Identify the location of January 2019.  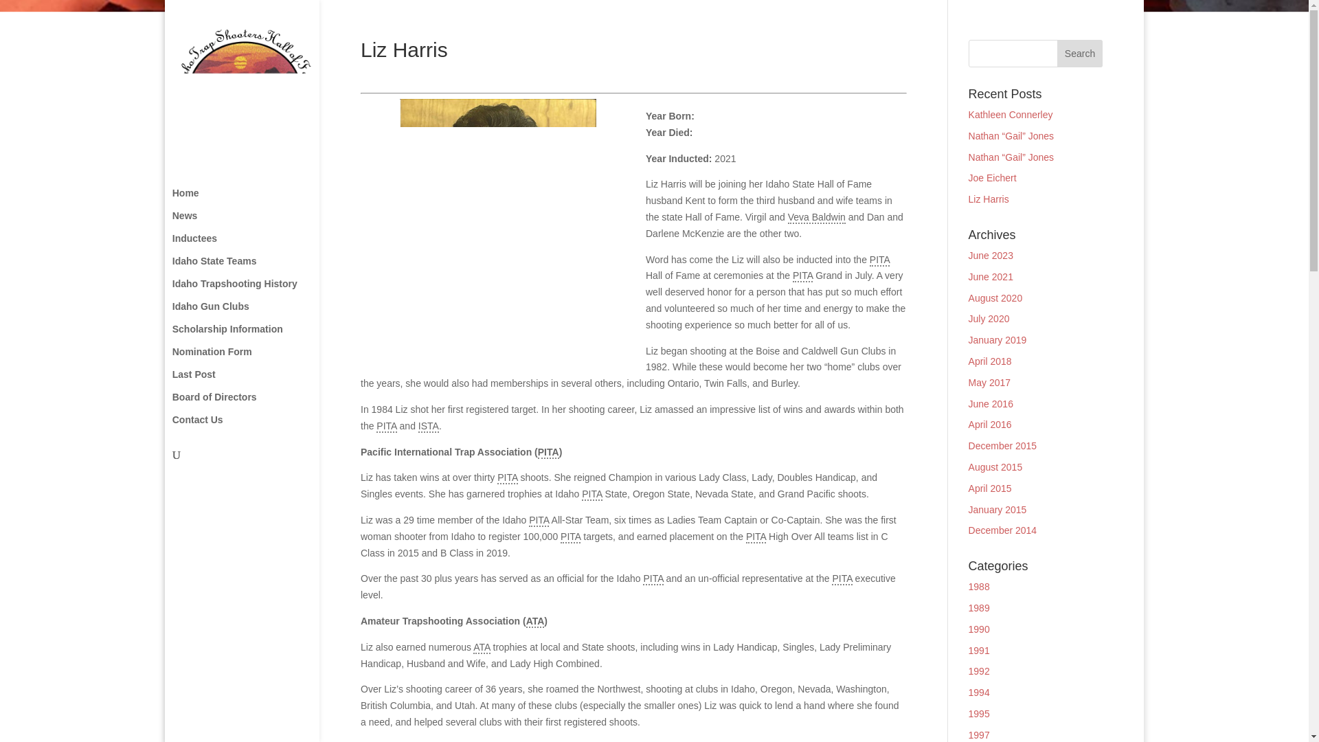
(997, 340).